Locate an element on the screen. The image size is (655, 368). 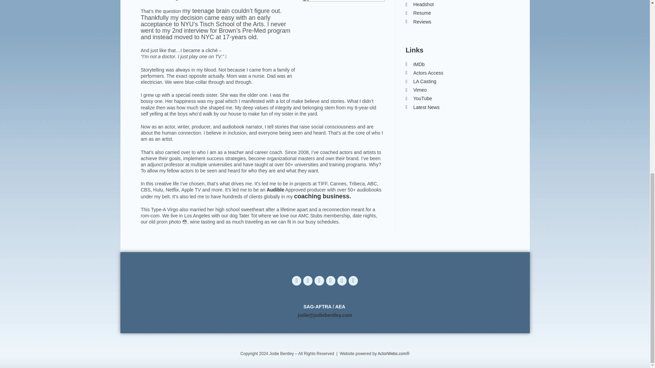
LA Casting is located at coordinates (457, 81).